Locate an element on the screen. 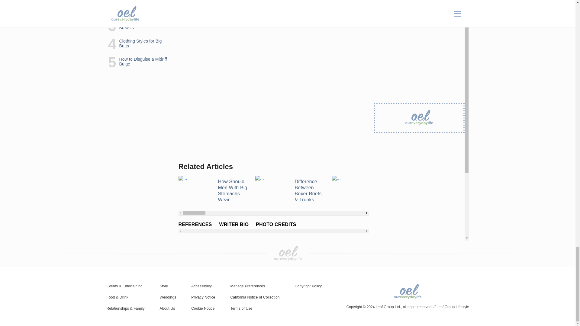  How Should Men With Big Stomachs Wear ... is located at coordinates (213, 191).